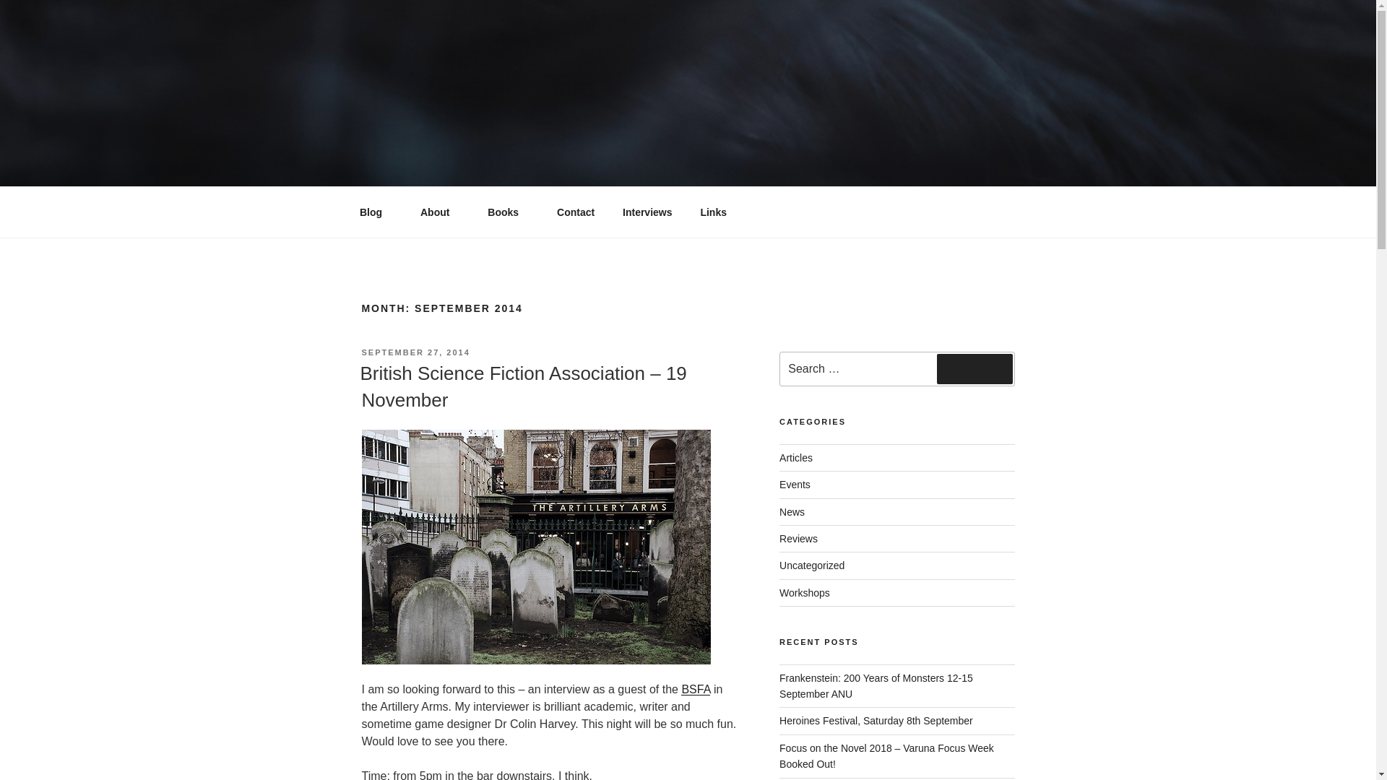  Describe the element at coordinates (376, 212) in the screenshot. I see `Blog` at that location.